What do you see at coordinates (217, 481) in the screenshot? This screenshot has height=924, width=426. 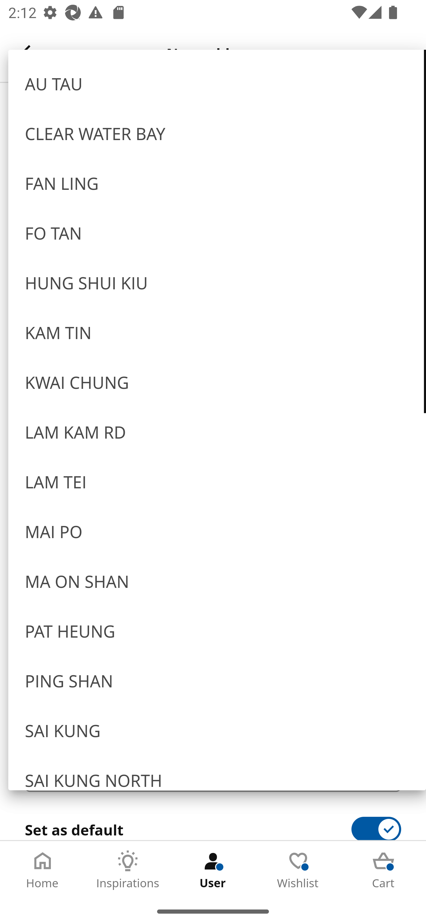 I see `LAM TEI` at bounding box center [217, 481].